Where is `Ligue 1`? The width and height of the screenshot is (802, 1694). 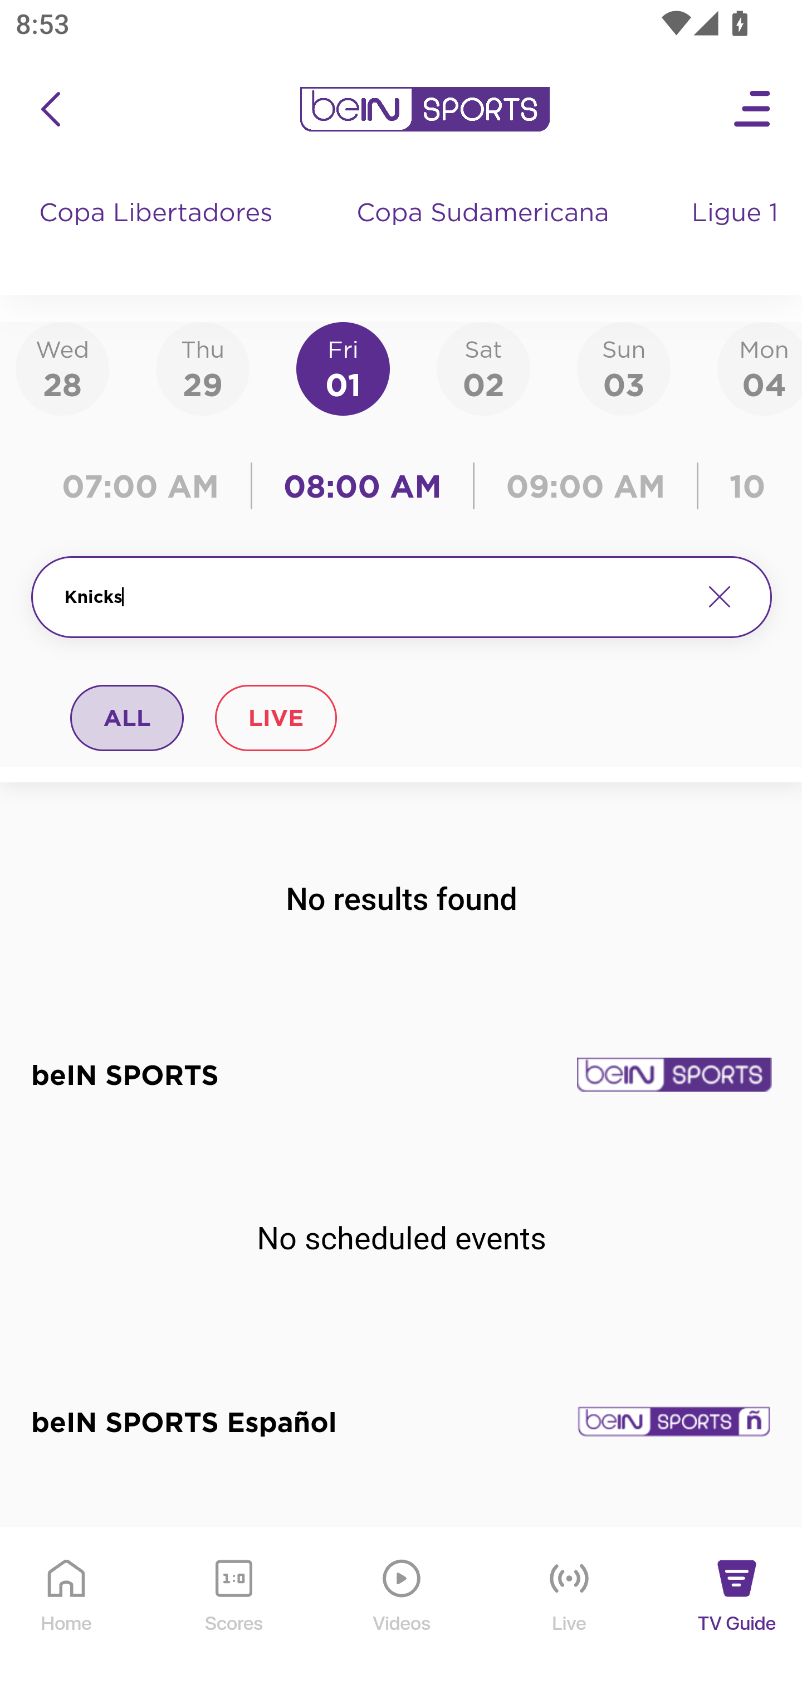
Ligue 1 is located at coordinates (737, 234).